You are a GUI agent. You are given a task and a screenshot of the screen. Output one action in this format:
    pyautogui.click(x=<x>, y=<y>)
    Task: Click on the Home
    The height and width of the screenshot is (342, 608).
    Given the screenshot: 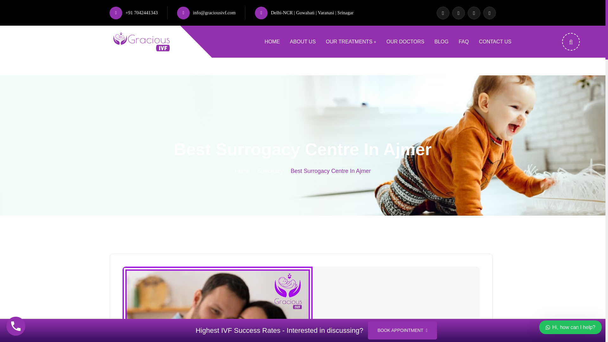 What is the action you would take?
    pyautogui.click(x=242, y=171)
    